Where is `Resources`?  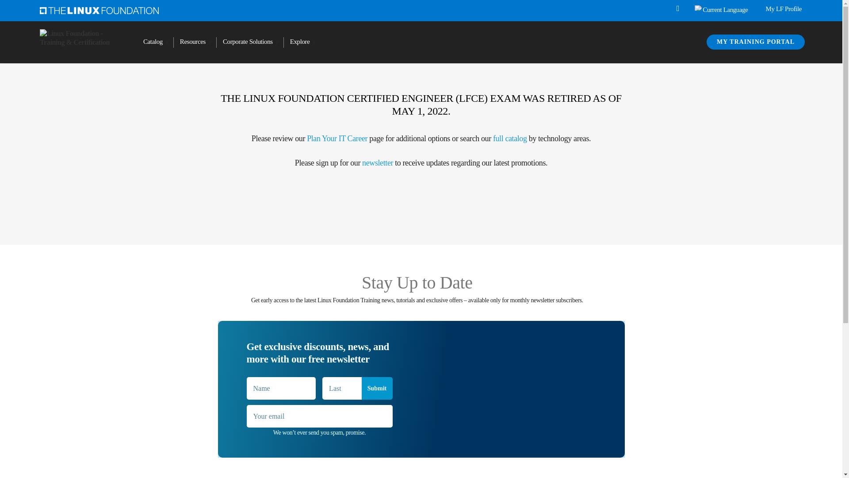 Resources is located at coordinates (195, 42).